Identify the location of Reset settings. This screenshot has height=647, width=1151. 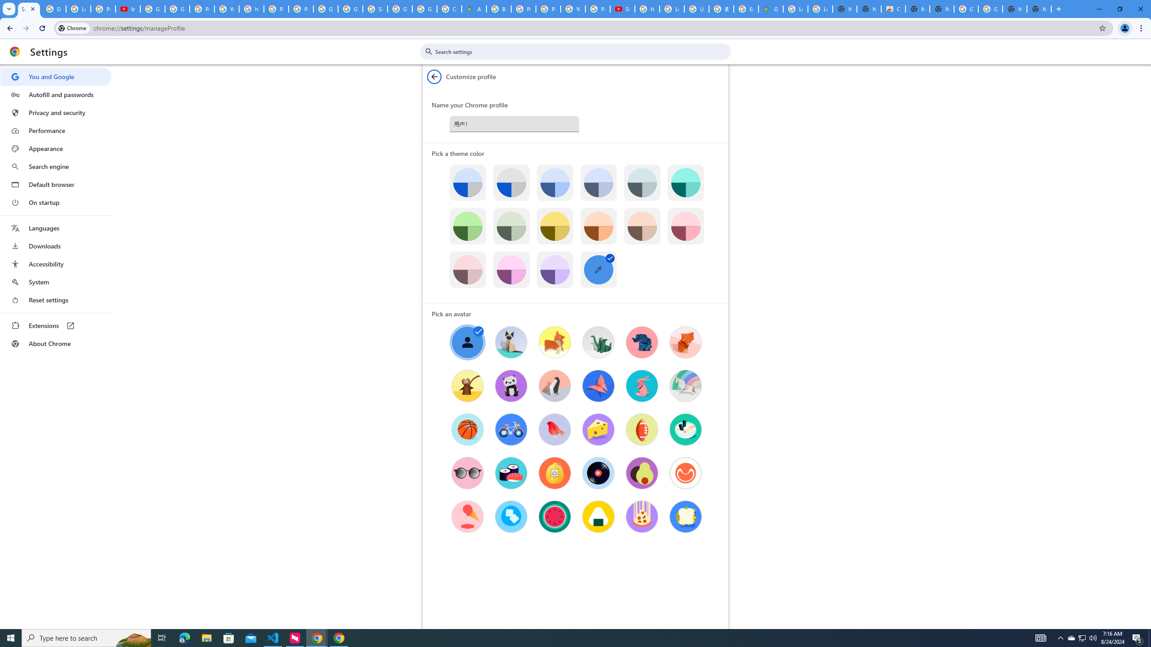
(56, 300).